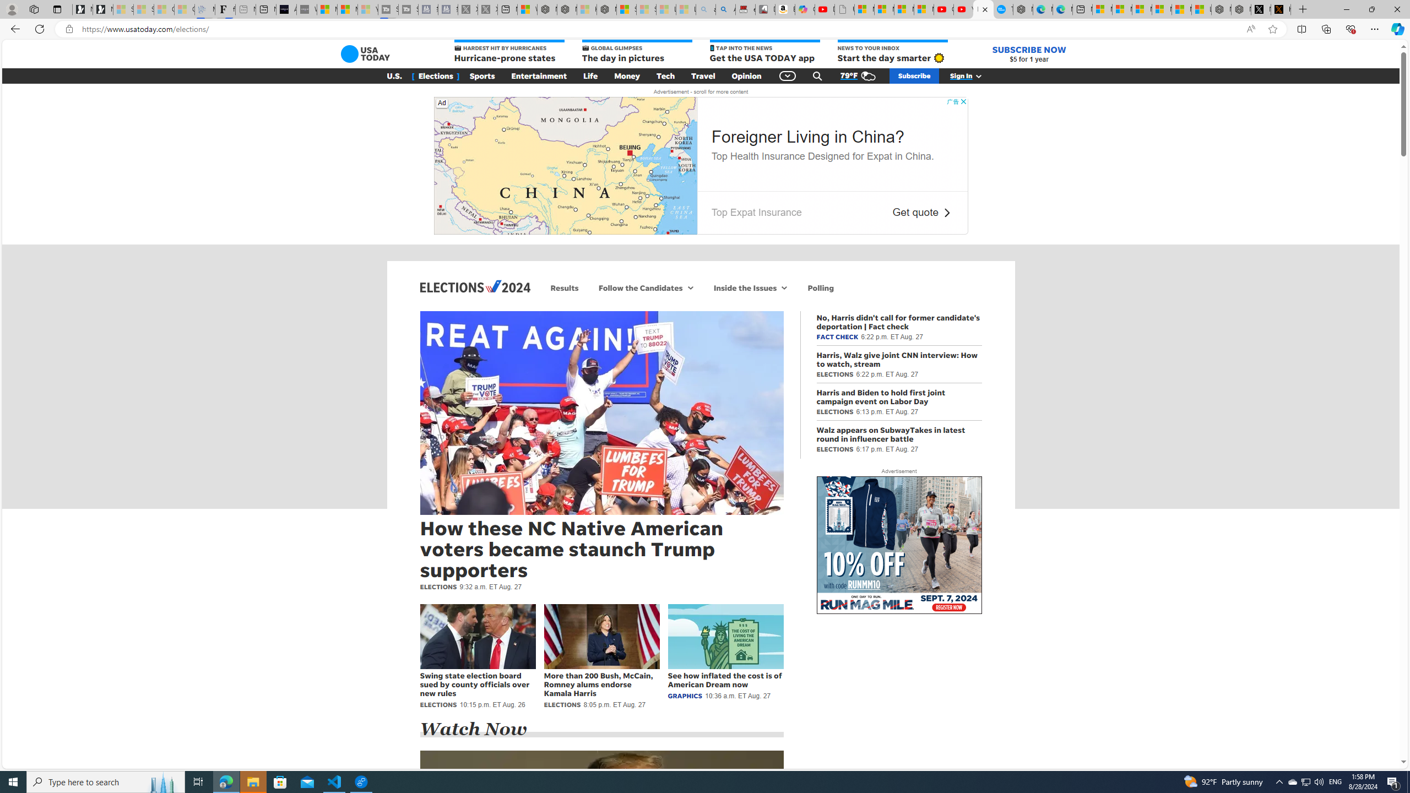 The width and height of the screenshot is (1410, 793). I want to click on Amazon Echo Dot PNG - Search Images, so click(725, 9).